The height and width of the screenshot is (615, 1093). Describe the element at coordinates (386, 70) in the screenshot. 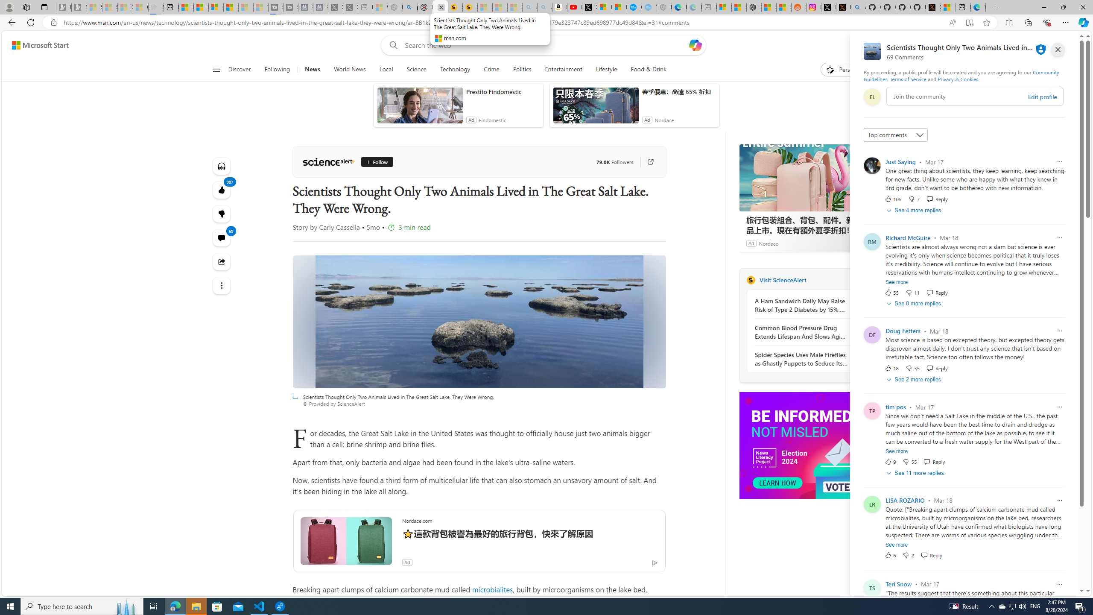

I see `Local` at that location.